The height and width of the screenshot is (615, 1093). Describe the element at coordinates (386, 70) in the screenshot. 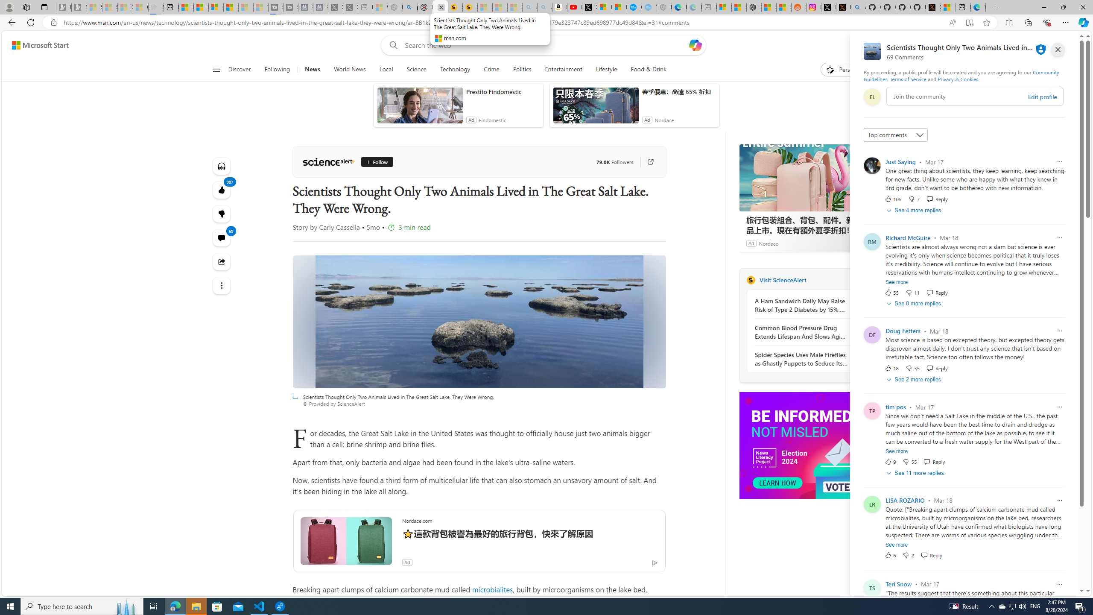

I see `Local` at that location.